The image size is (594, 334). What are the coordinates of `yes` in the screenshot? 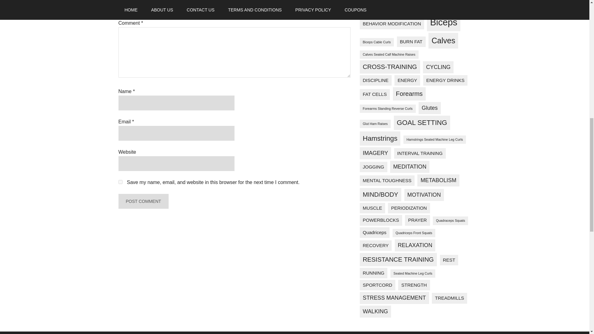 It's located at (120, 182).